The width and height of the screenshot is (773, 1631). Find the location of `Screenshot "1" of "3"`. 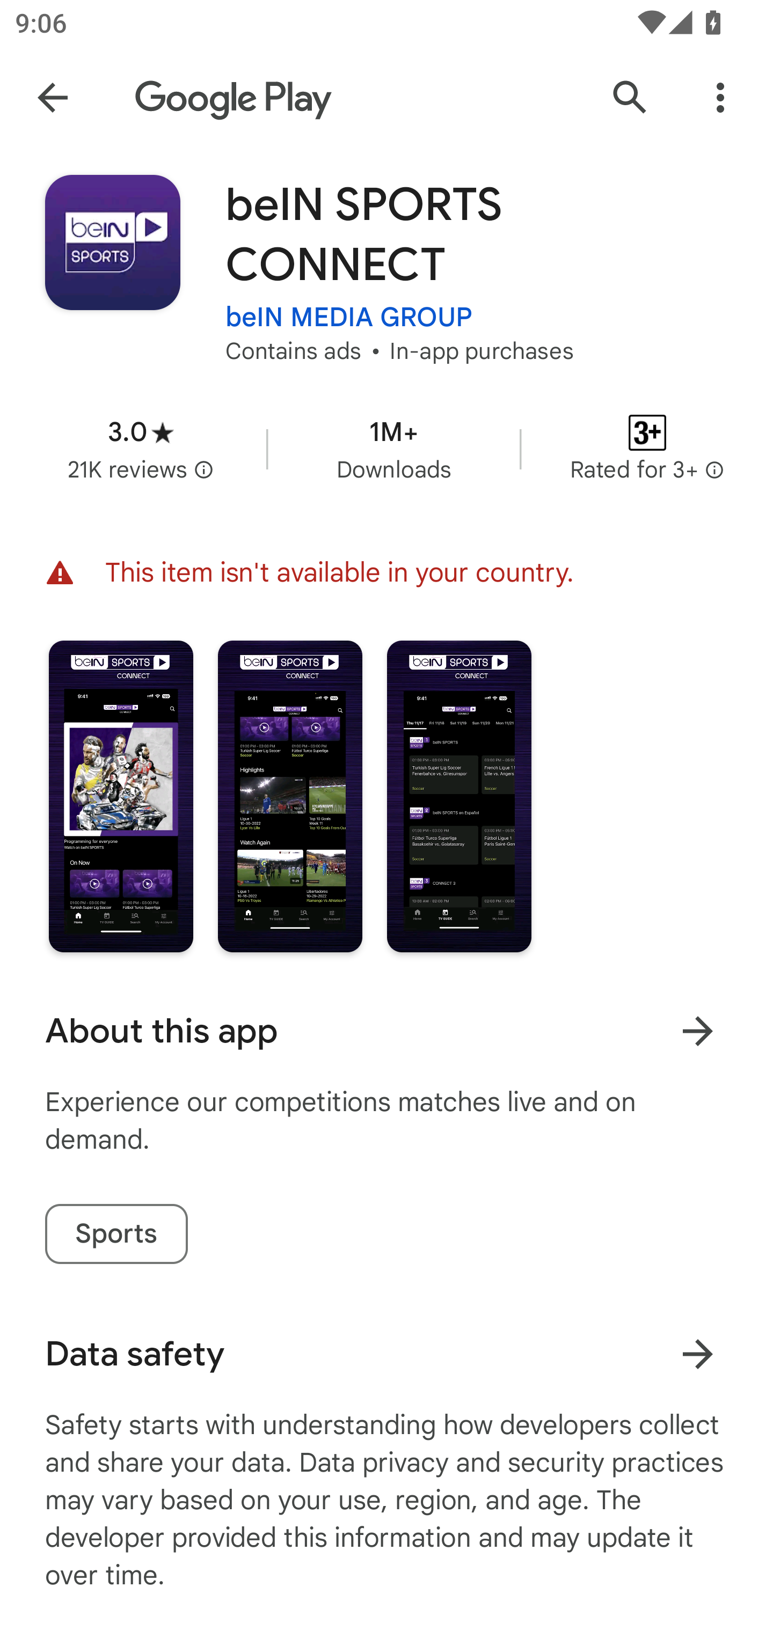

Screenshot "1" of "3" is located at coordinates (121, 796).